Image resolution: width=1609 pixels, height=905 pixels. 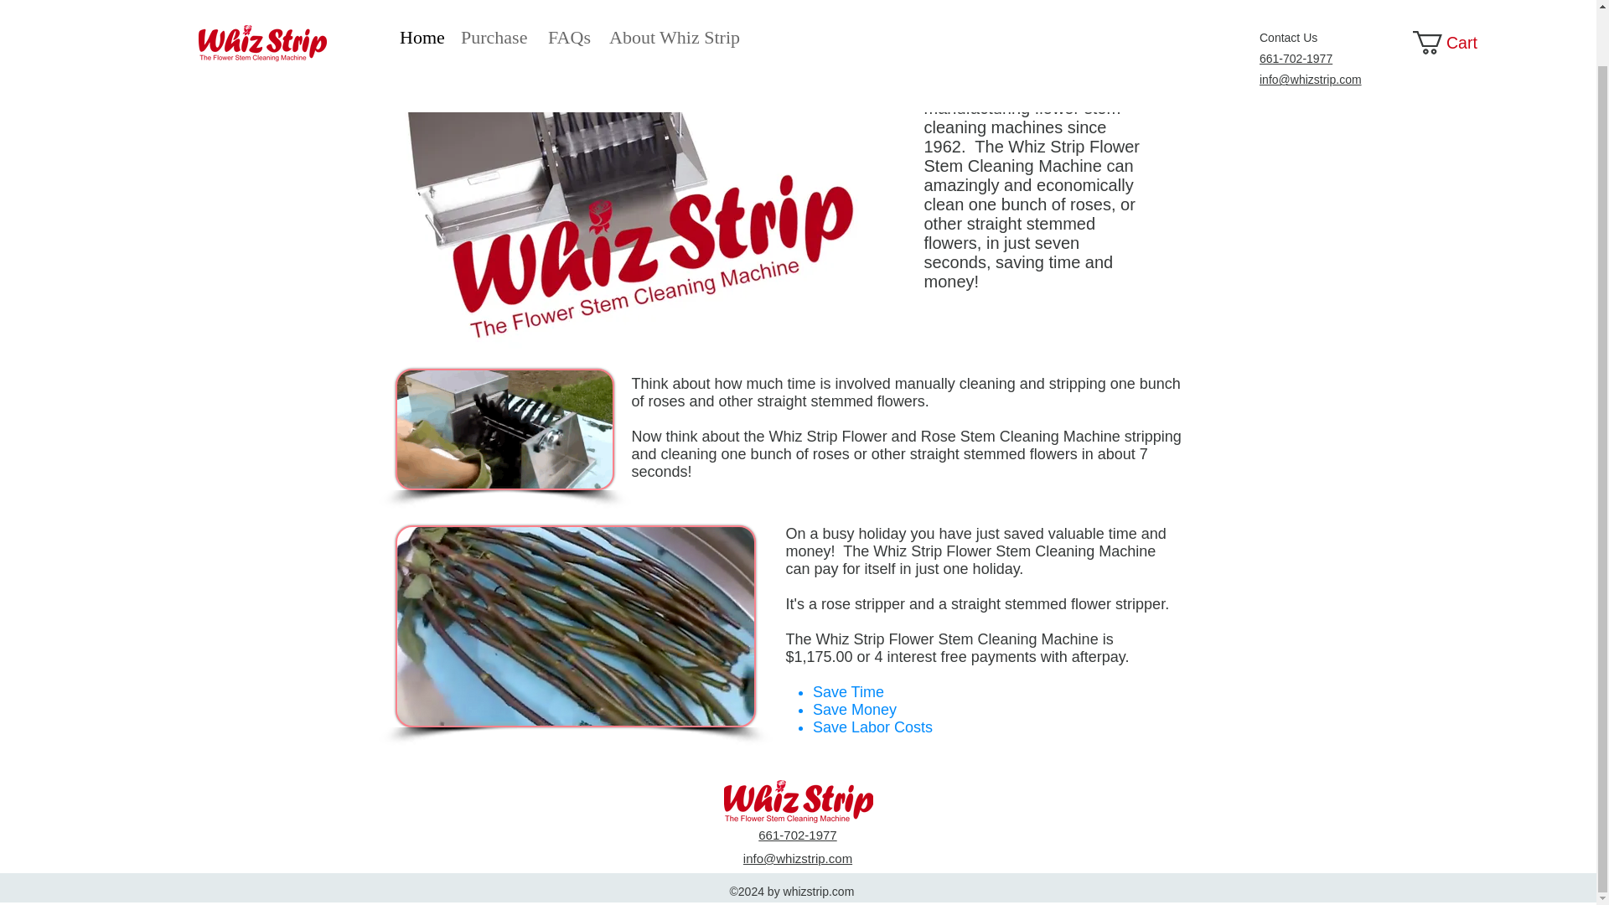 What do you see at coordinates (797, 835) in the screenshot?
I see `661-702-1977` at bounding box center [797, 835].